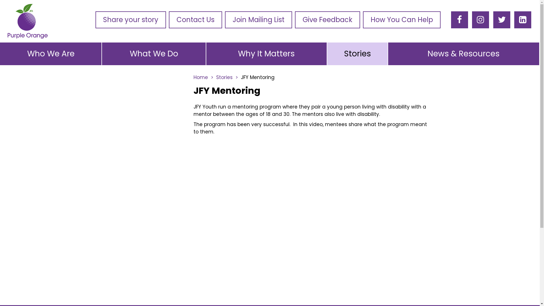 Image resolution: width=544 pixels, height=306 pixels. I want to click on Contact Us, so click(195, 20).